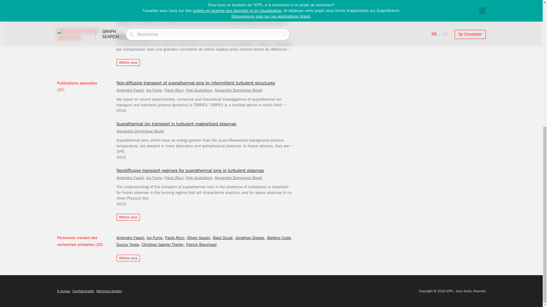  What do you see at coordinates (130, 177) in the screenshot?
I see `Ambrogio Fasoli` at bounding box center [130, 177].